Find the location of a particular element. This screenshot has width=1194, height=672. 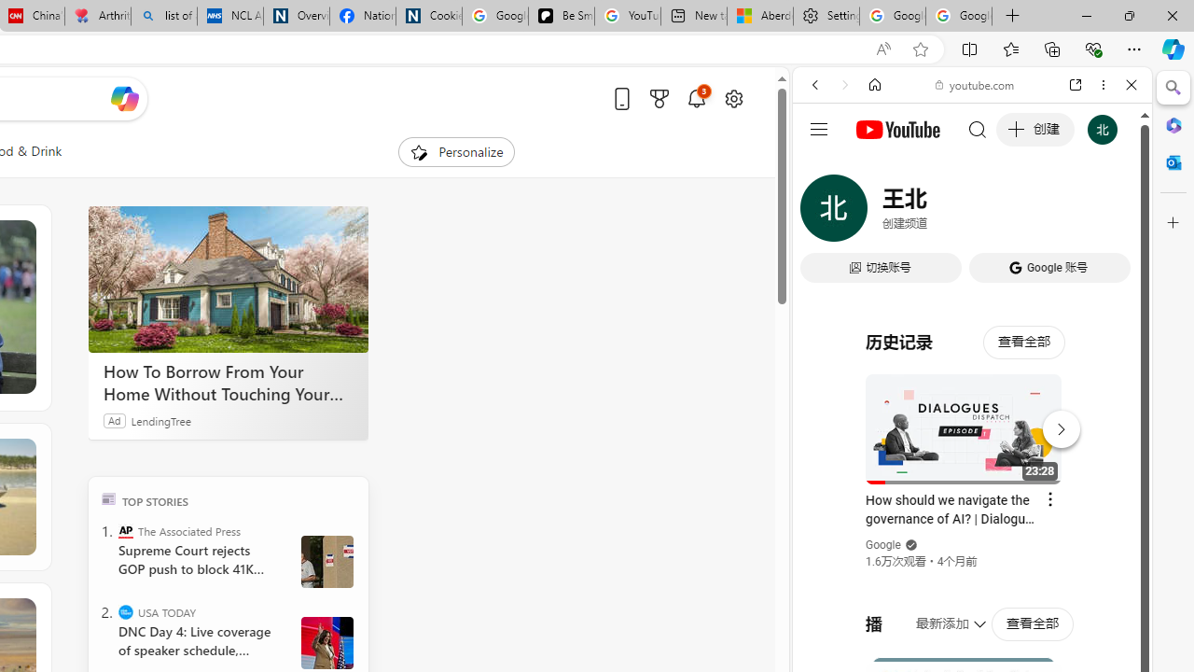

Browser essentials is located at coordinates (1093, 49).